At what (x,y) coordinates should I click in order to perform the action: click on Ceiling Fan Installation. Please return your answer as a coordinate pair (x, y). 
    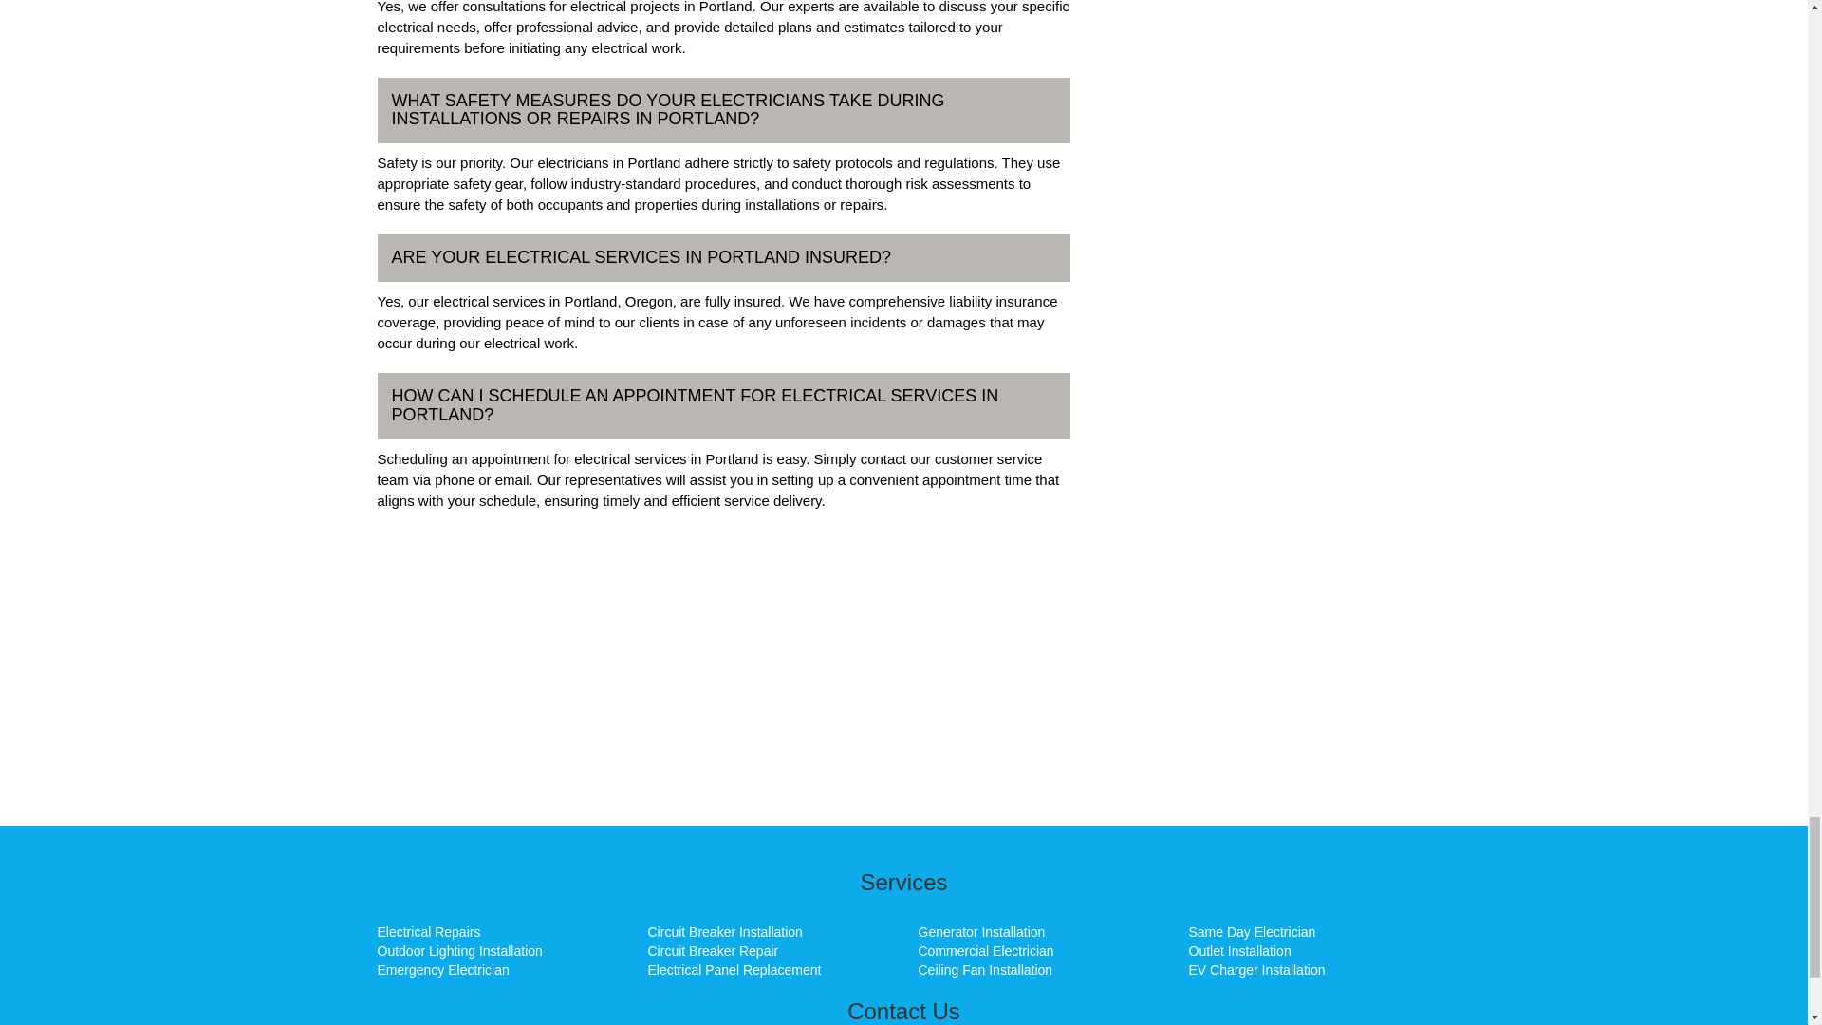
    Looking at the image, I should click on (985, 970).